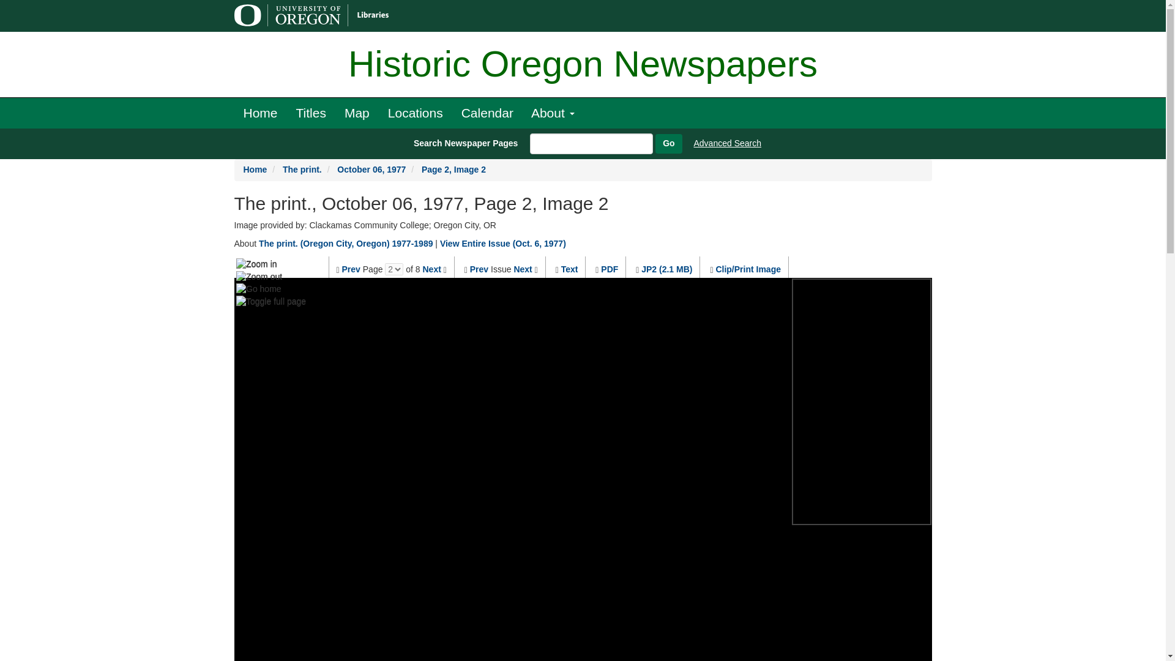 Image resolution: width=1175 pixels, height=661 pixels. What do you see at coordinates (487, 113) in the screenshot?
I see `Calendar` at bounding box center [487, 113].